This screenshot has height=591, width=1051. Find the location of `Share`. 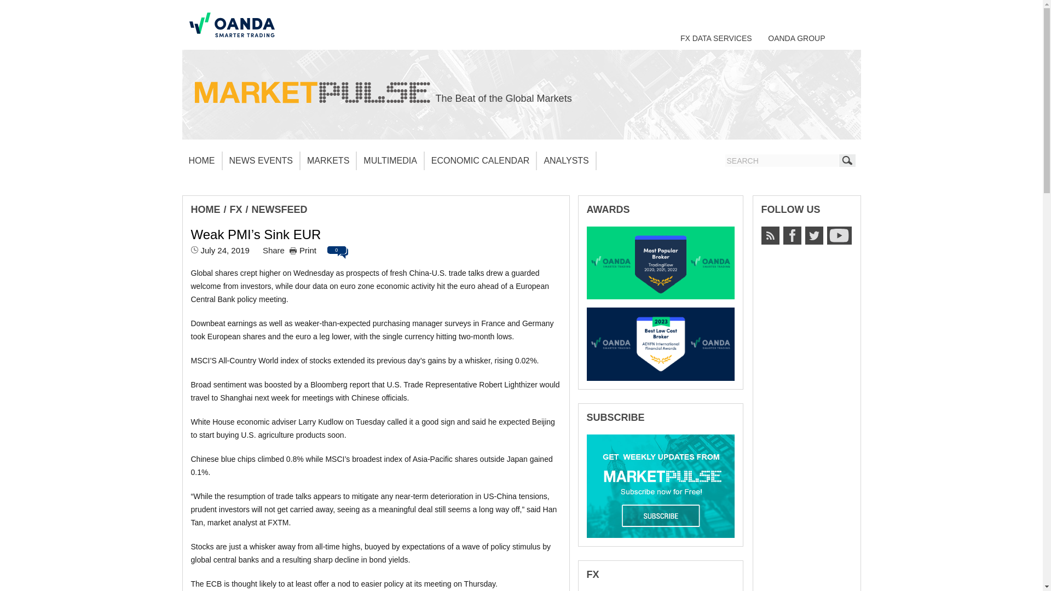

Share is located at coordinates (274, 250).